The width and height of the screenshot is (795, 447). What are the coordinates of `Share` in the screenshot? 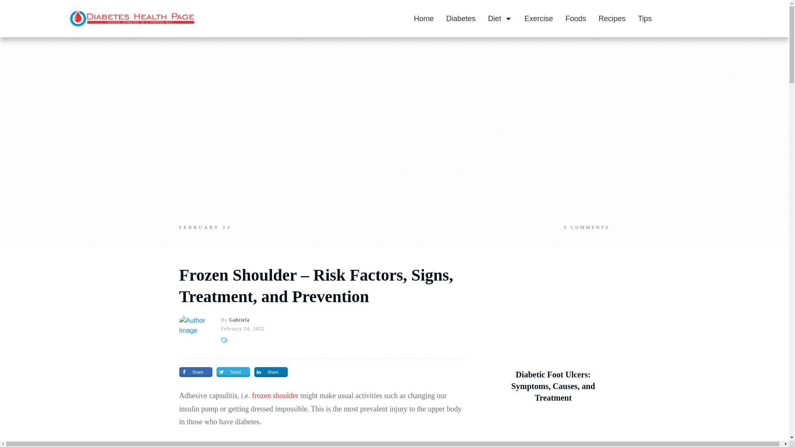 It's located at (271, 372).